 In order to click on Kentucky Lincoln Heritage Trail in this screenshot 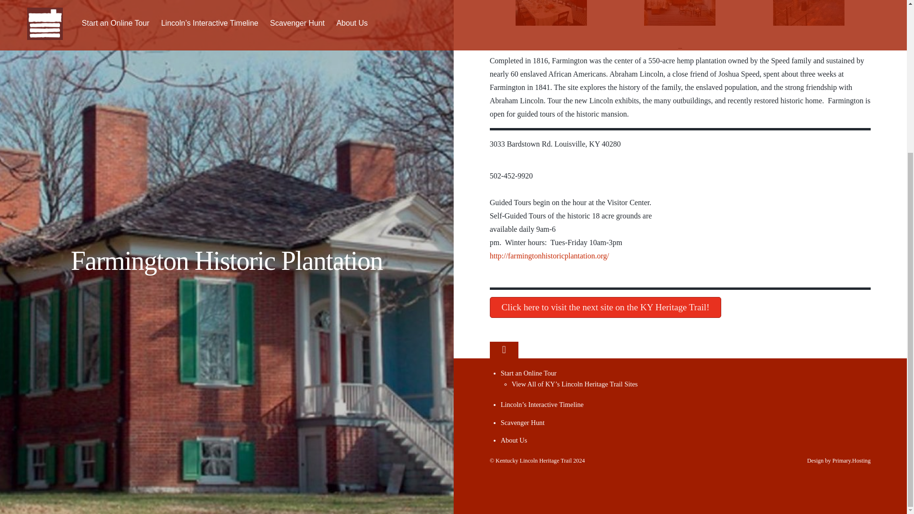, I will do `click(533, 461)`.